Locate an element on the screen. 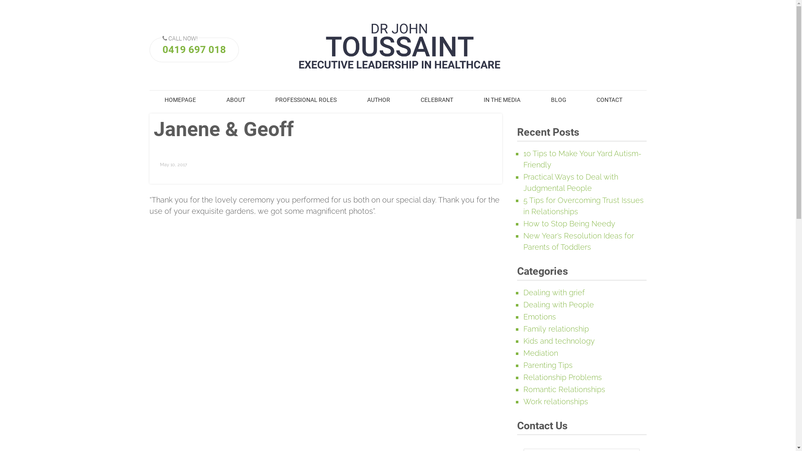 The width and height of the screenshot is (802, 451). Kids and technology is located at coordinates (559, 341).